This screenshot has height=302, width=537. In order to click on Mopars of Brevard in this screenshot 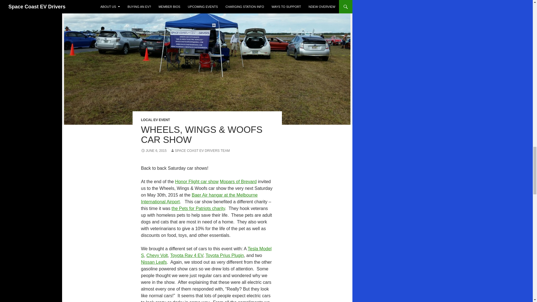, I will do `click(238, 181)`.